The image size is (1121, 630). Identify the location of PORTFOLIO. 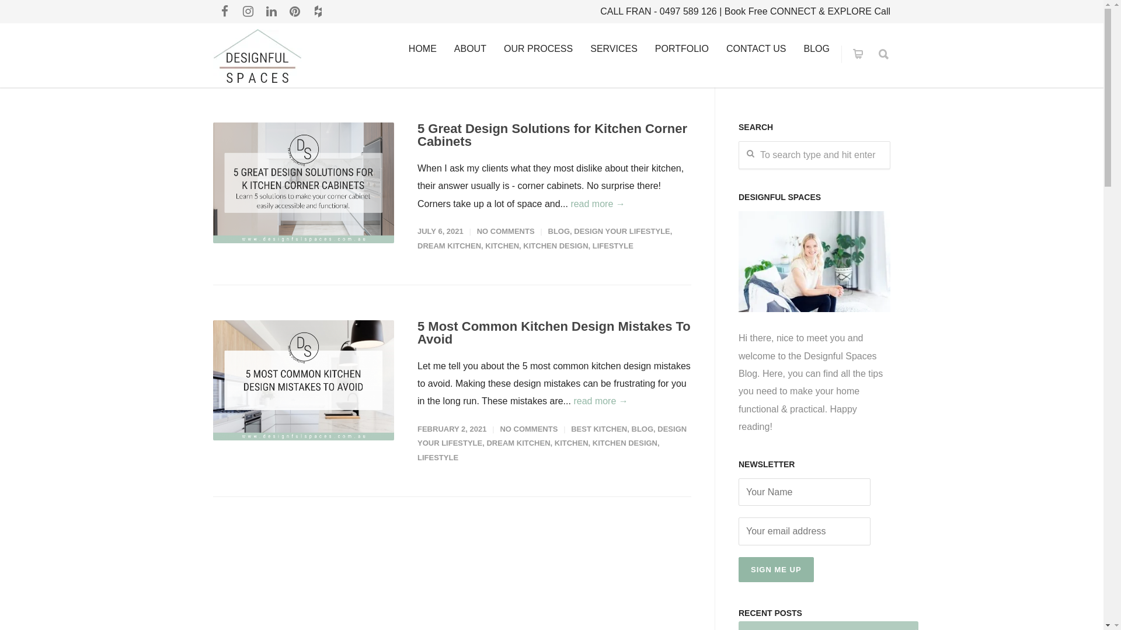
(682, 49).